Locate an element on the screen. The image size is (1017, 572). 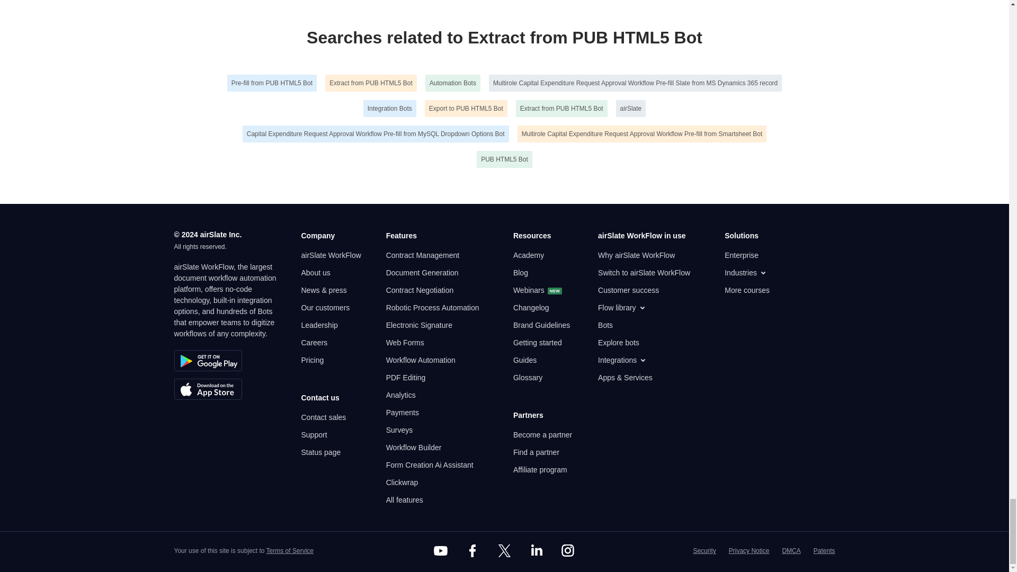
YouTube is located at coordinates (441, 551).